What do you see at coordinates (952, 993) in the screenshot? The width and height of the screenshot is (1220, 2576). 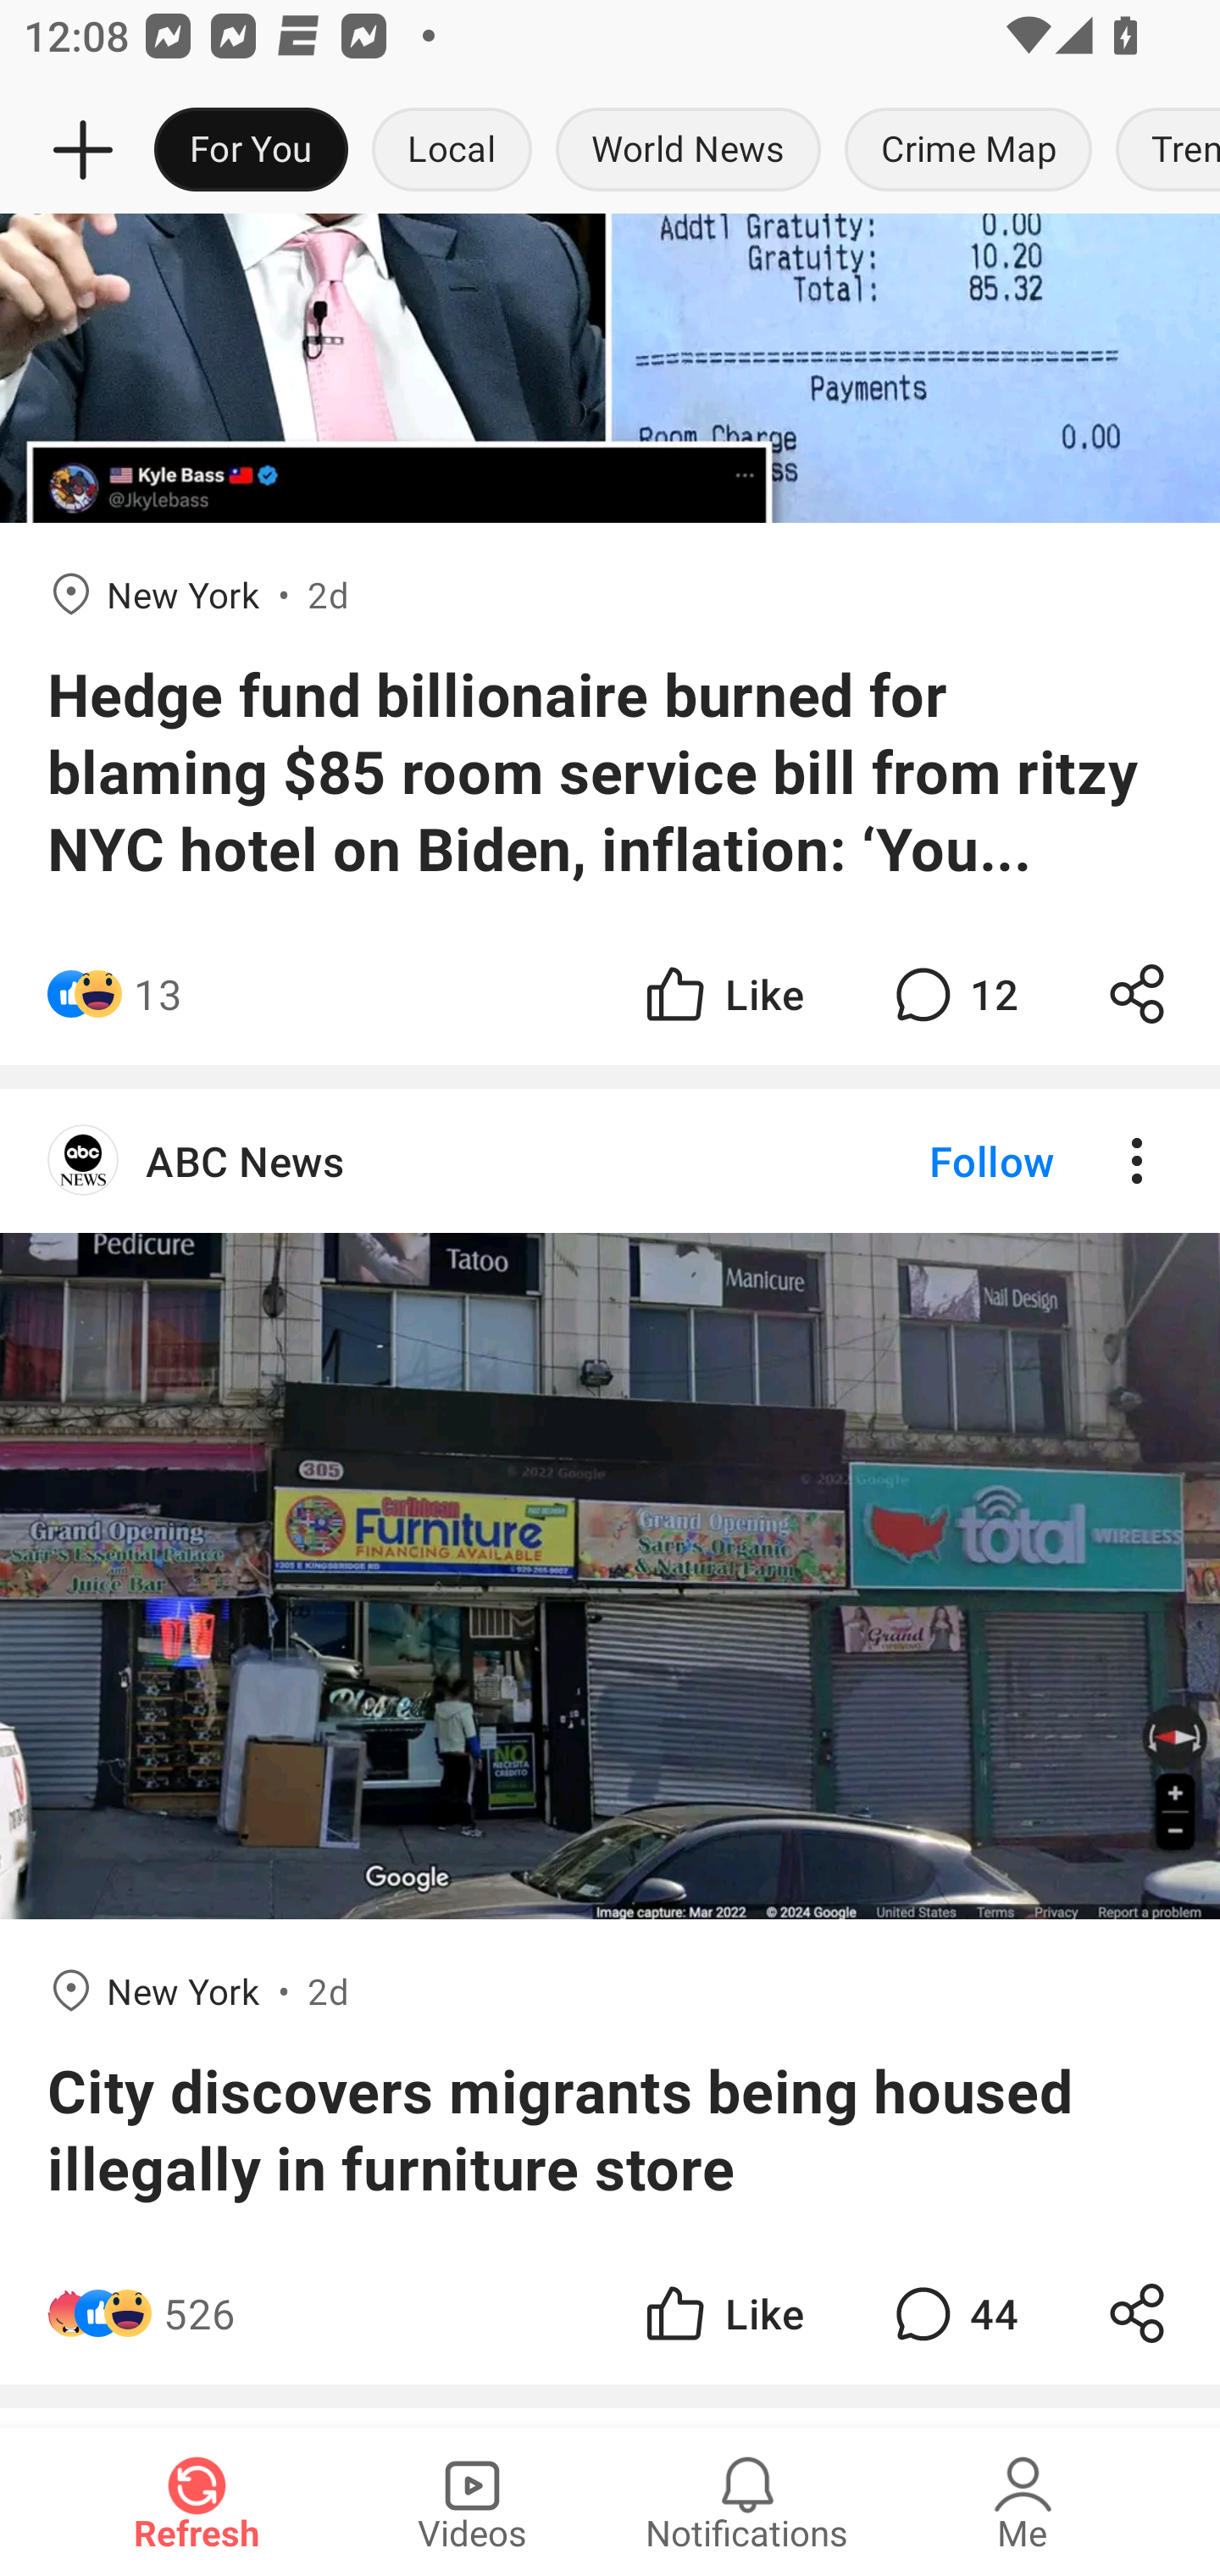 I see `12` at bounding box center [952, 993].